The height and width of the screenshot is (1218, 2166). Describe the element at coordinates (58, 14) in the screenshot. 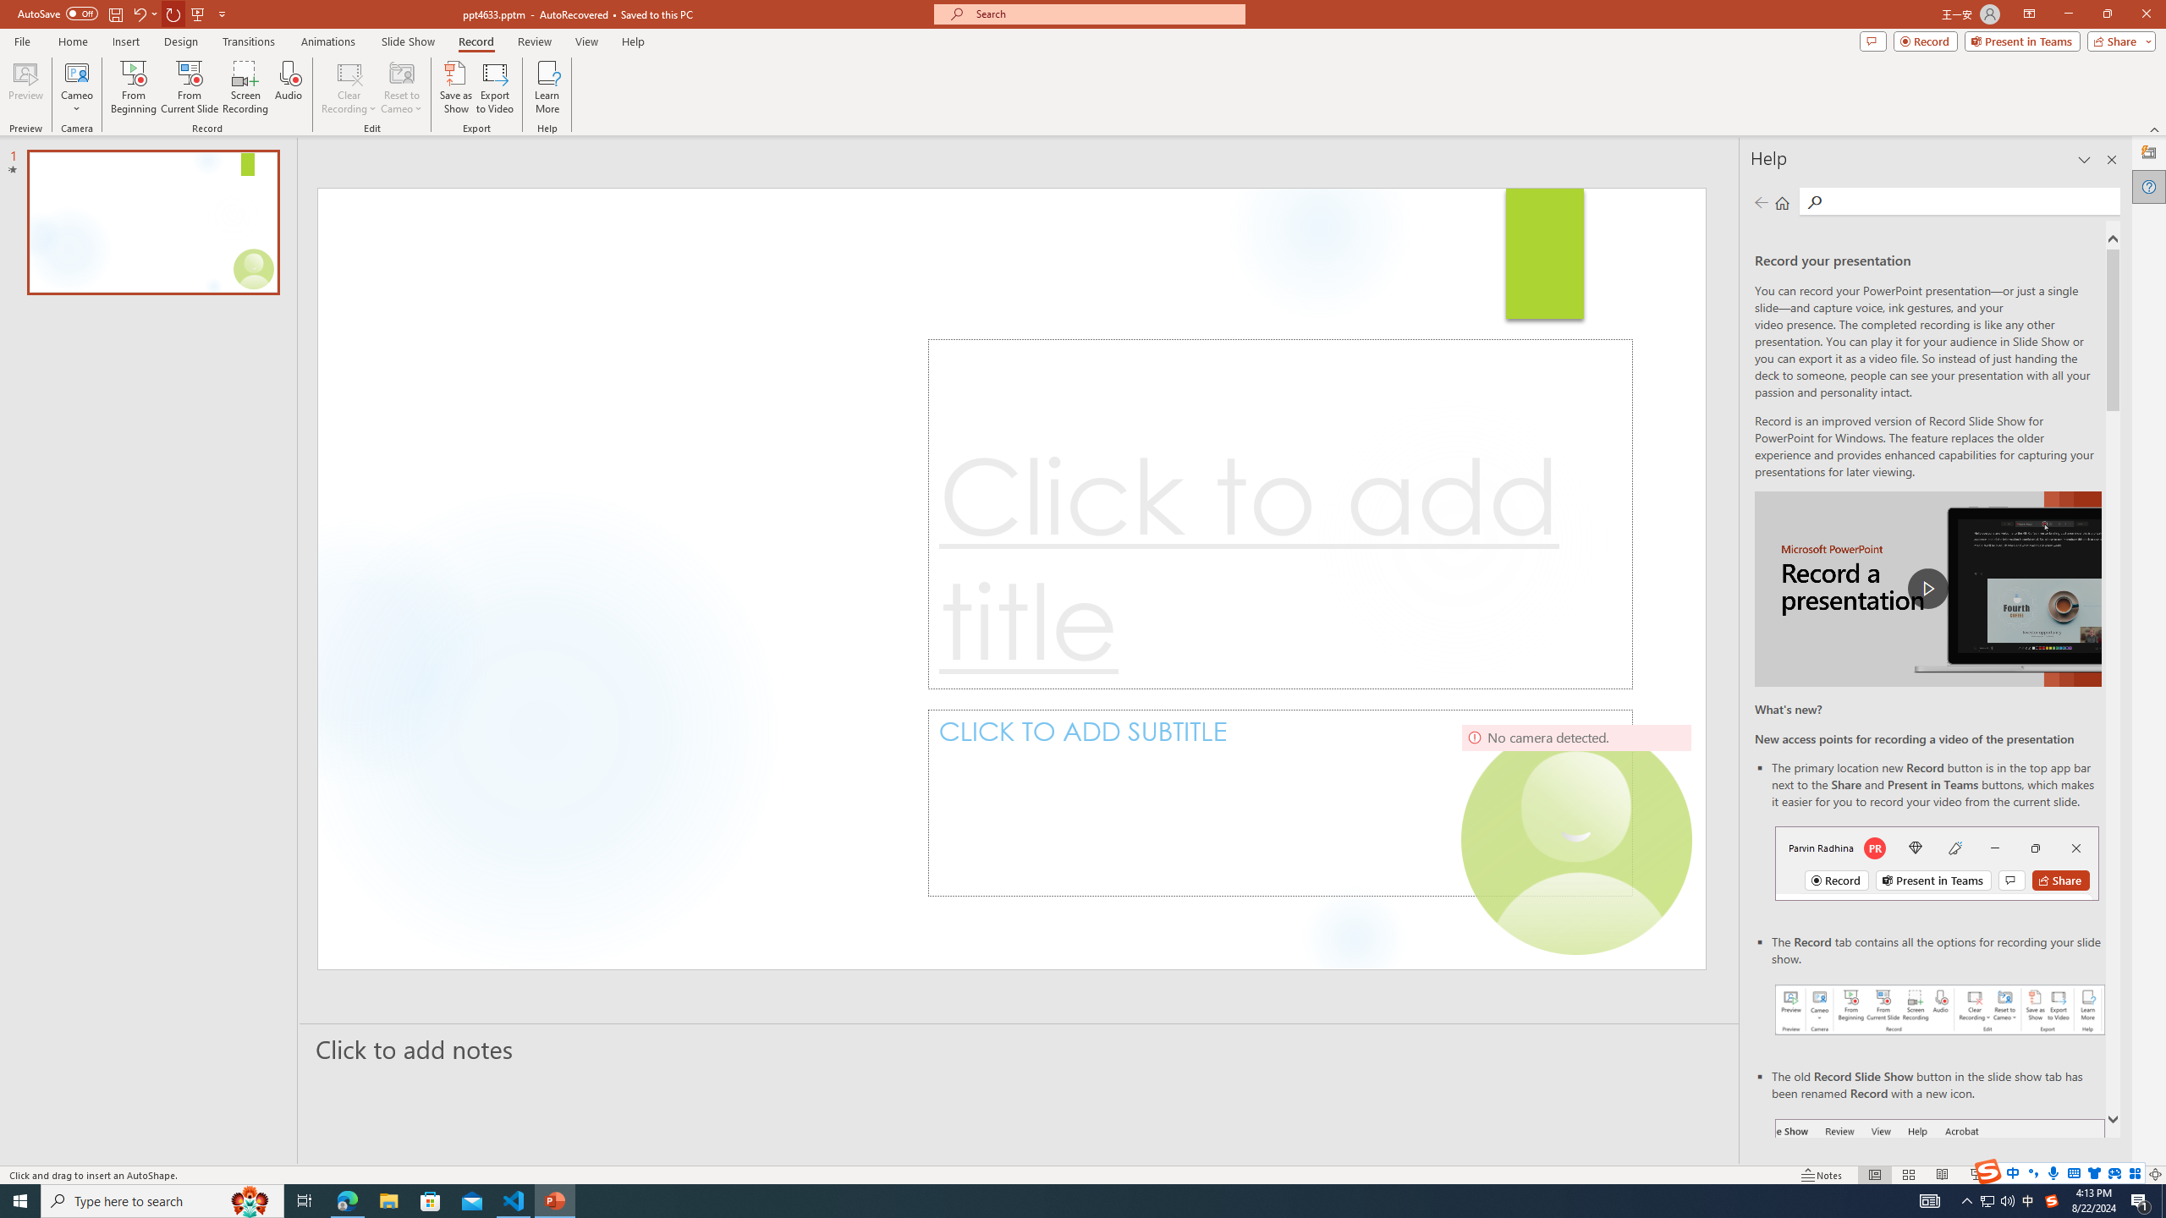

I see `AutoSave` at that location.